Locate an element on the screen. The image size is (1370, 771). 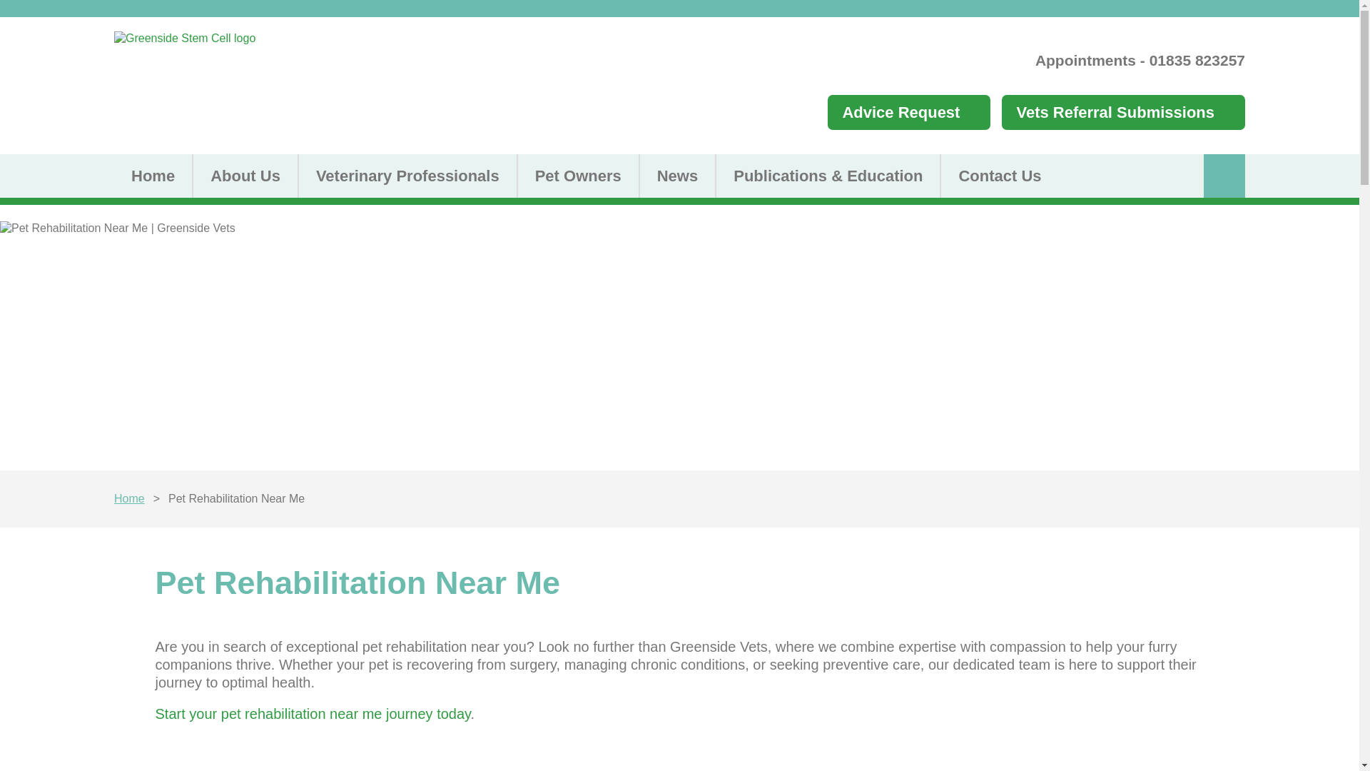
Vets Referral Submissions is located at coordinates (1123, 112).